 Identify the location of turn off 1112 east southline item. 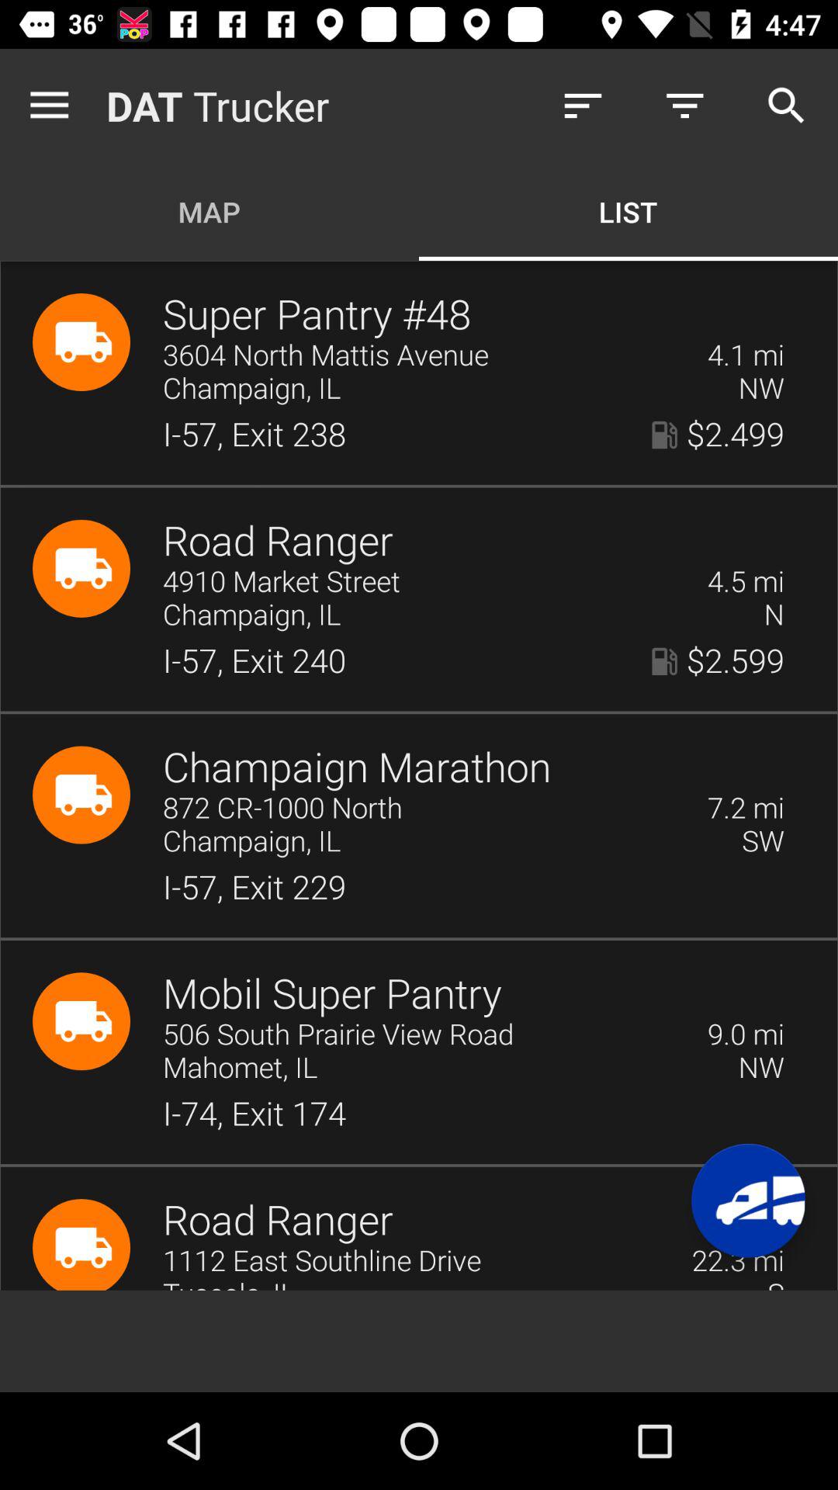
(417, 1262).